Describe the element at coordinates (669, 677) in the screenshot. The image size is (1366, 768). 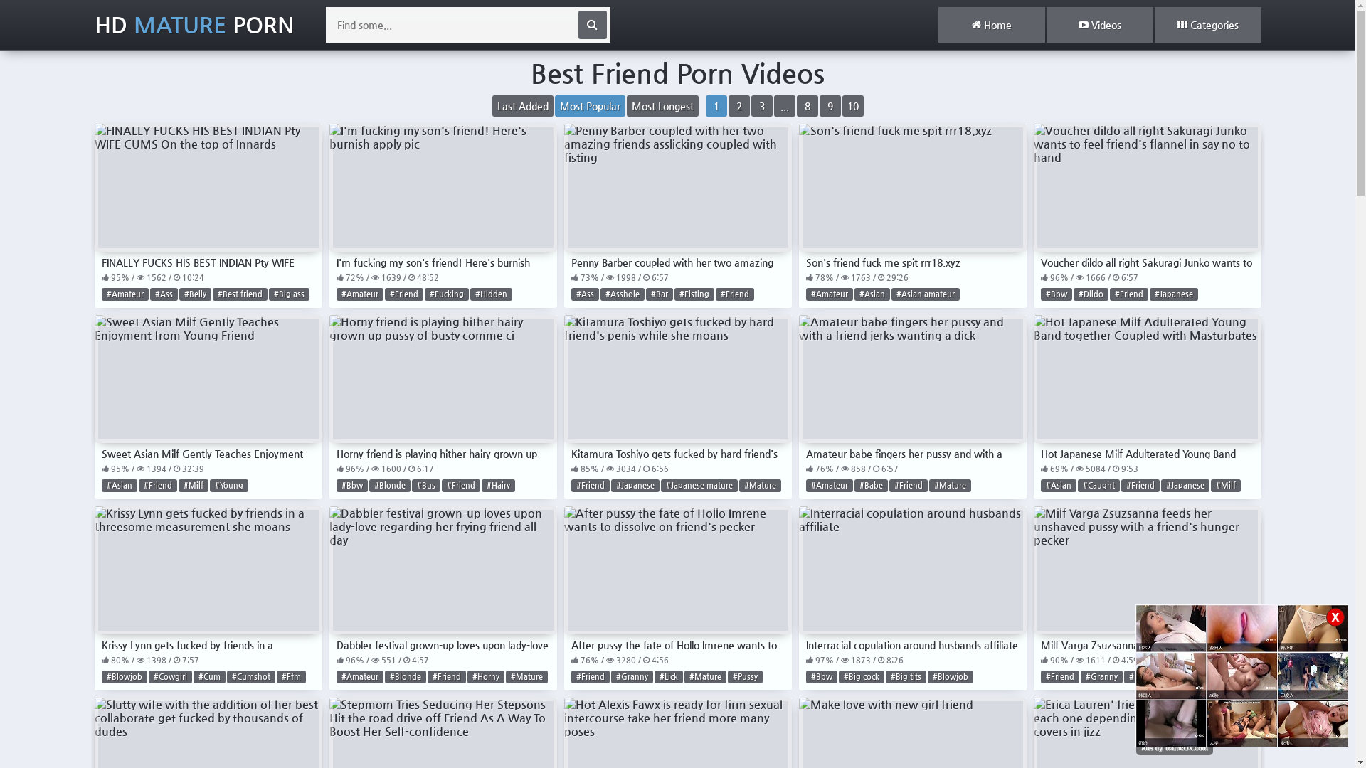
I see `#Lick` at that location.